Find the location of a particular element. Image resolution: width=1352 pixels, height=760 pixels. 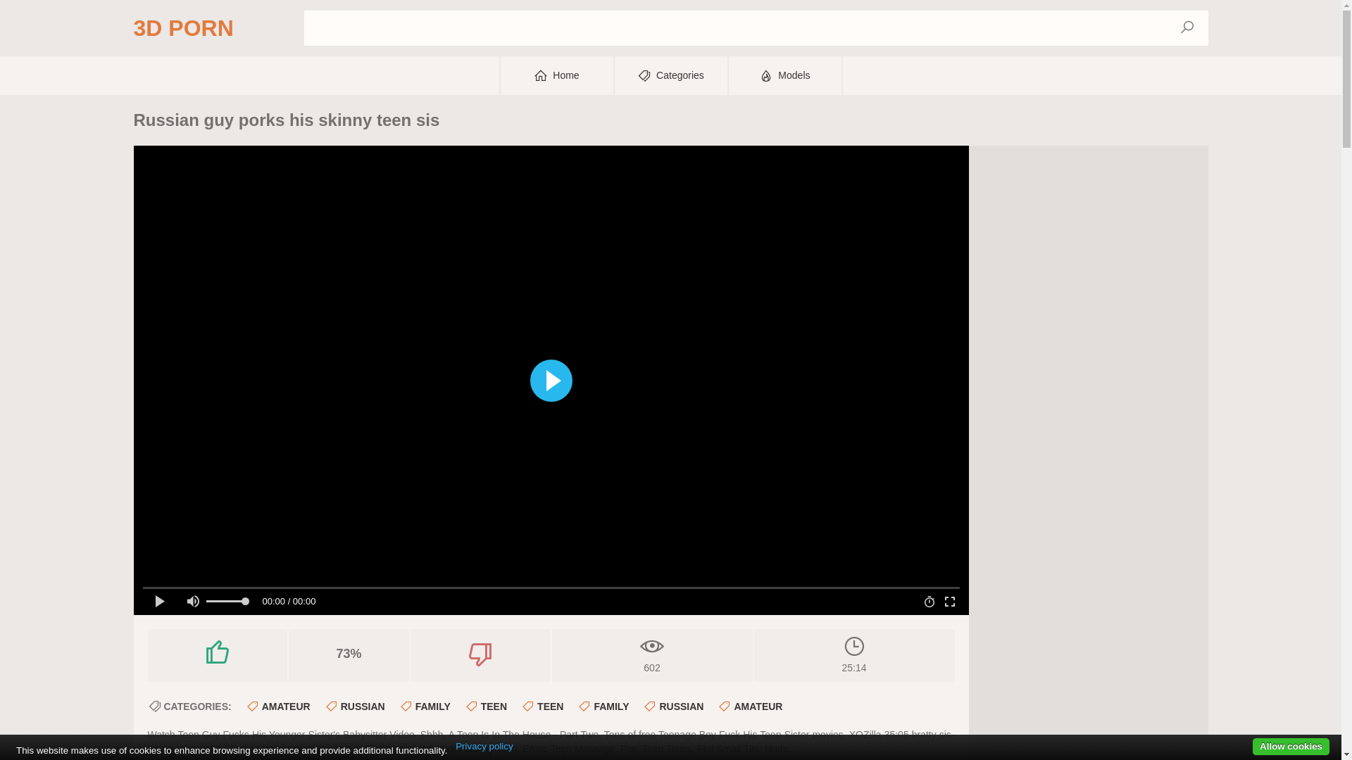

3D PORN is located at coordinates (184, 28).